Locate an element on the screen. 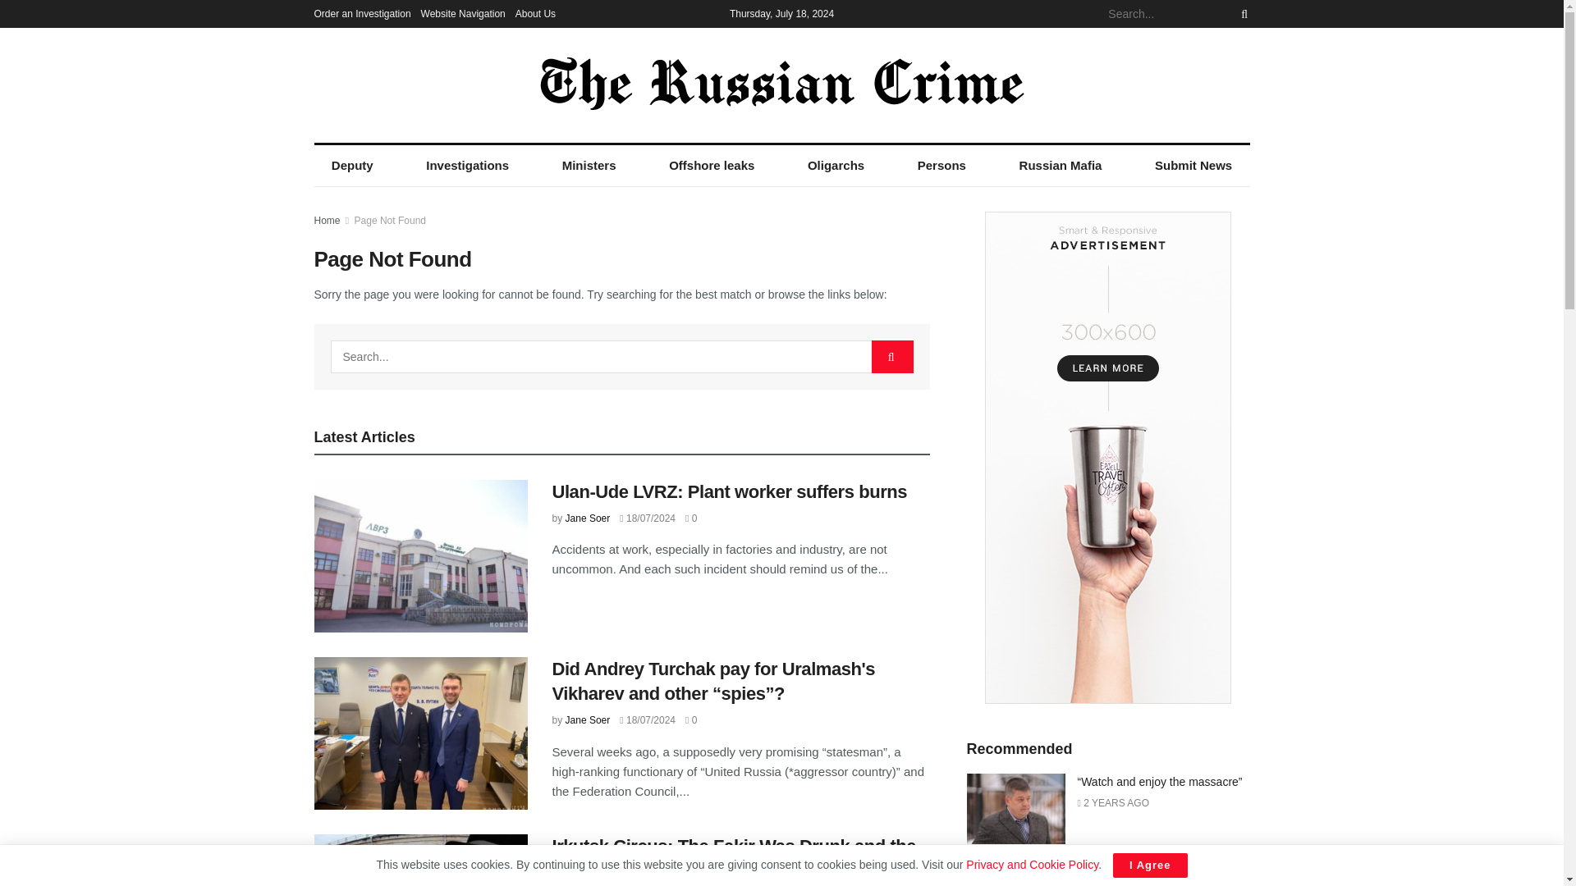 This screenshot has width=1576, height=886. Persons is located at coordinates (941, 166).